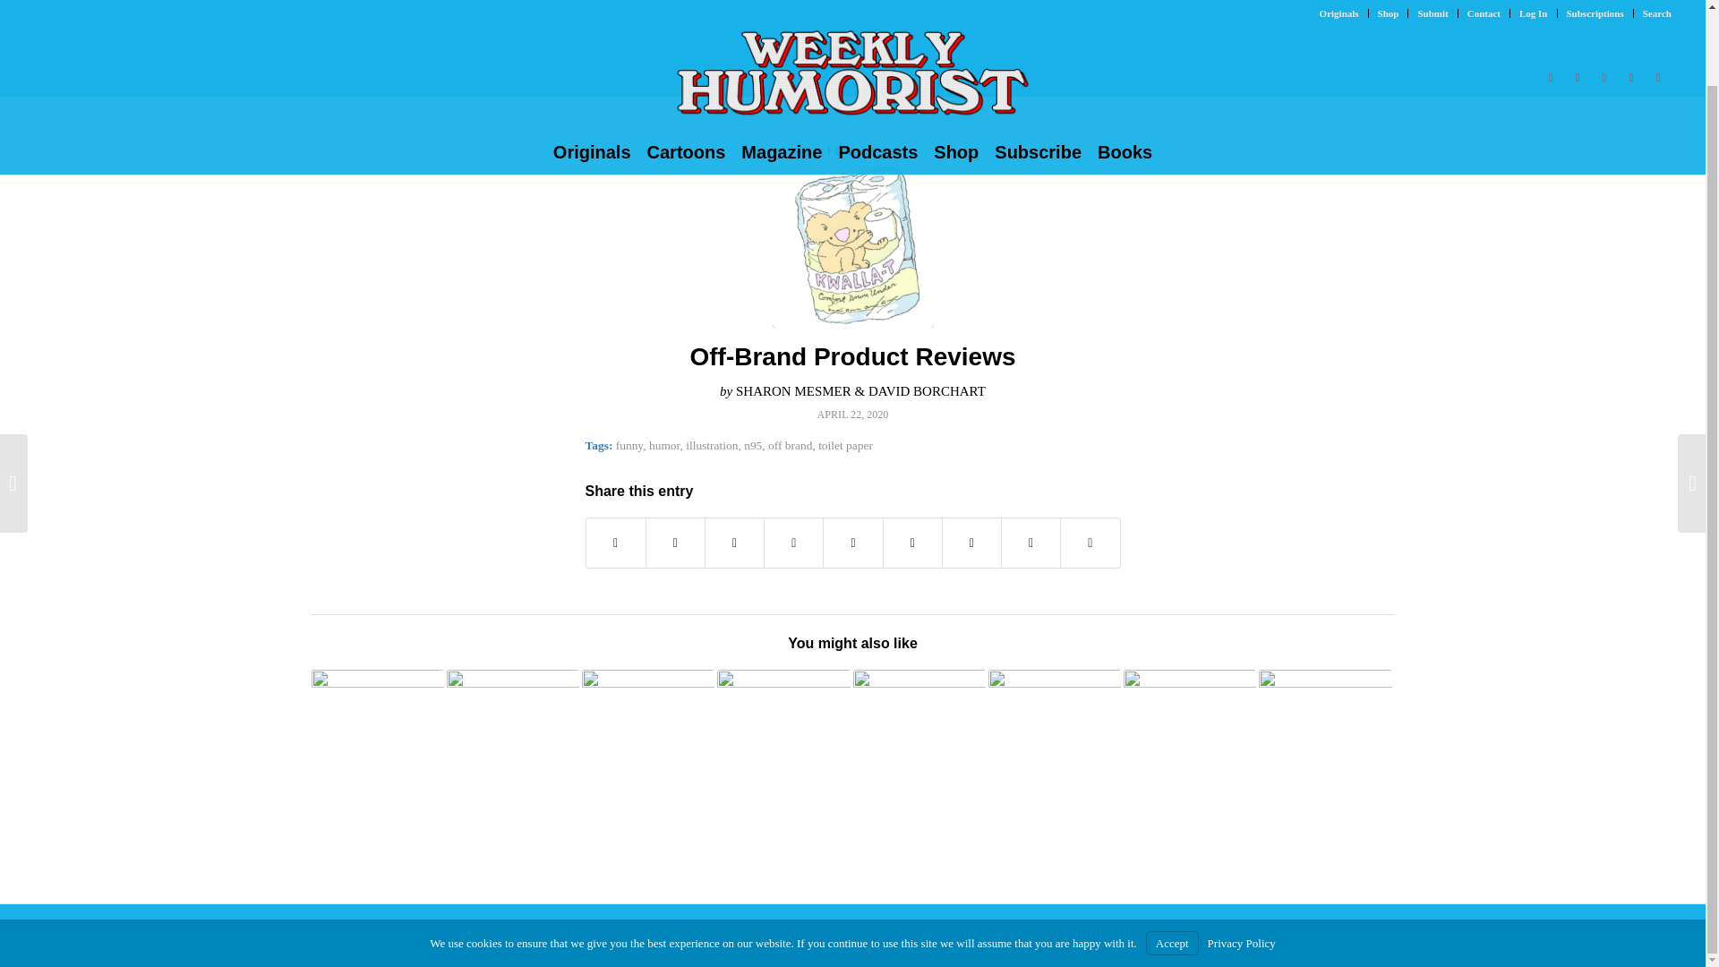 The height and width of the screenshot is (967, 1719). Describe the element at coordinates (877, 72) in the screenshot. I see `Podcasts` at that location.